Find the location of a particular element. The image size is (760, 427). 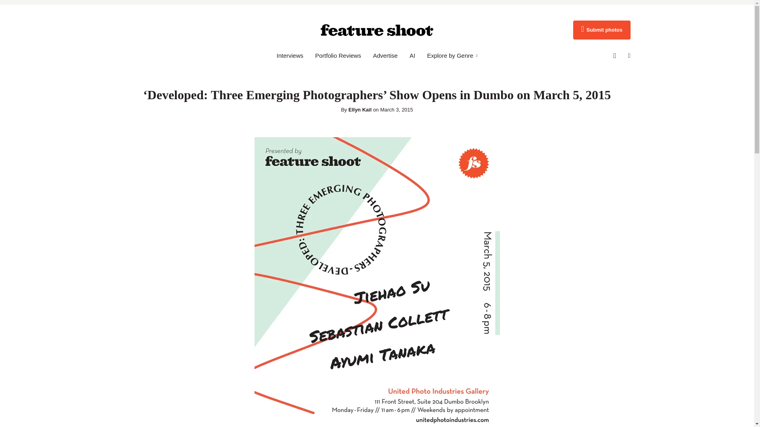

Portfolio Reviews is located at coordinates (338, 55).